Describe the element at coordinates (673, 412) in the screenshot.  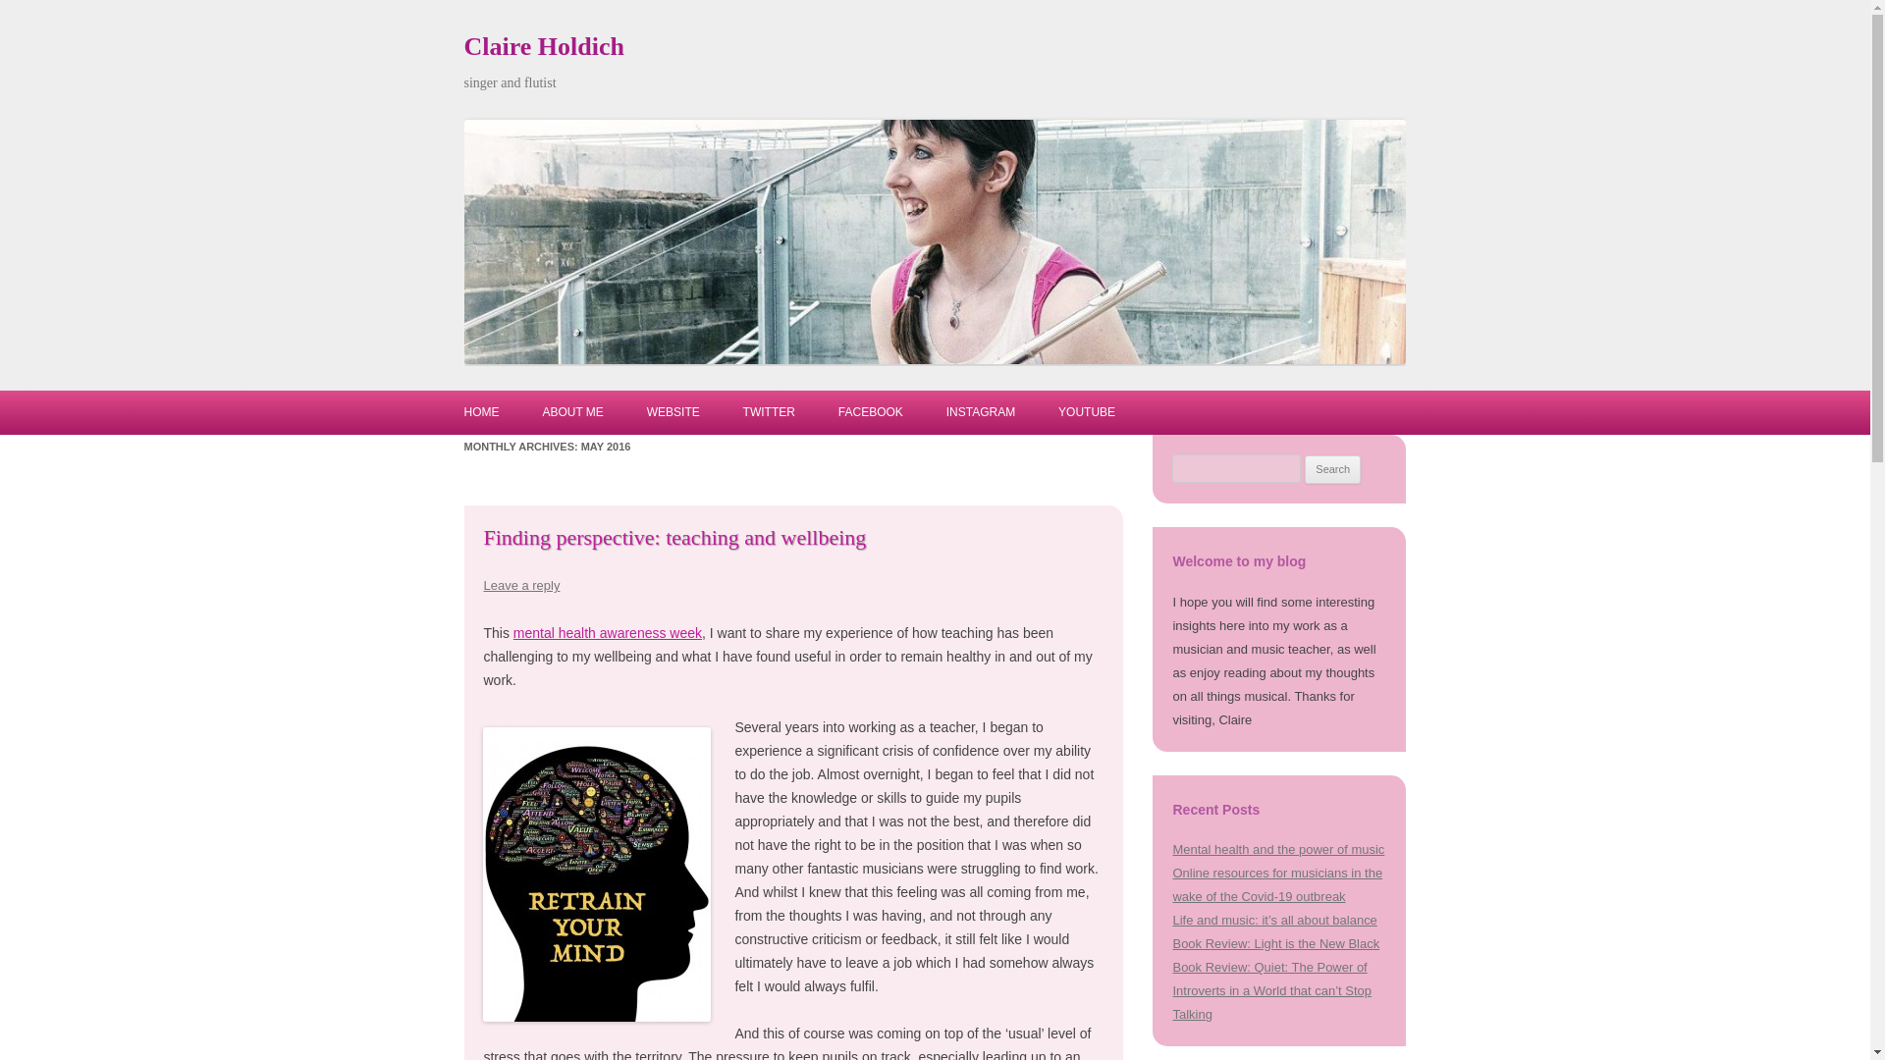
I see `WEBSITE` at that location.